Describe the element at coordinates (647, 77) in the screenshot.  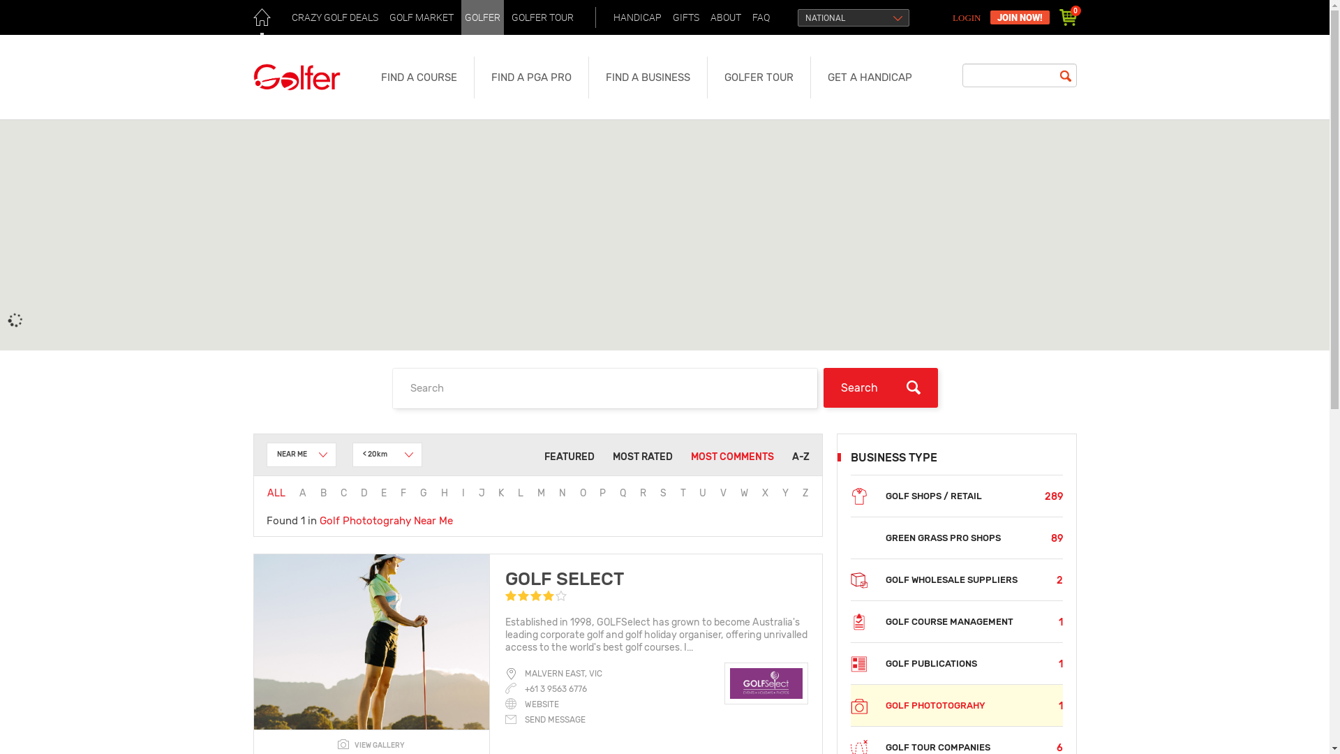
I see `FIND A BUSINESS` at that location.